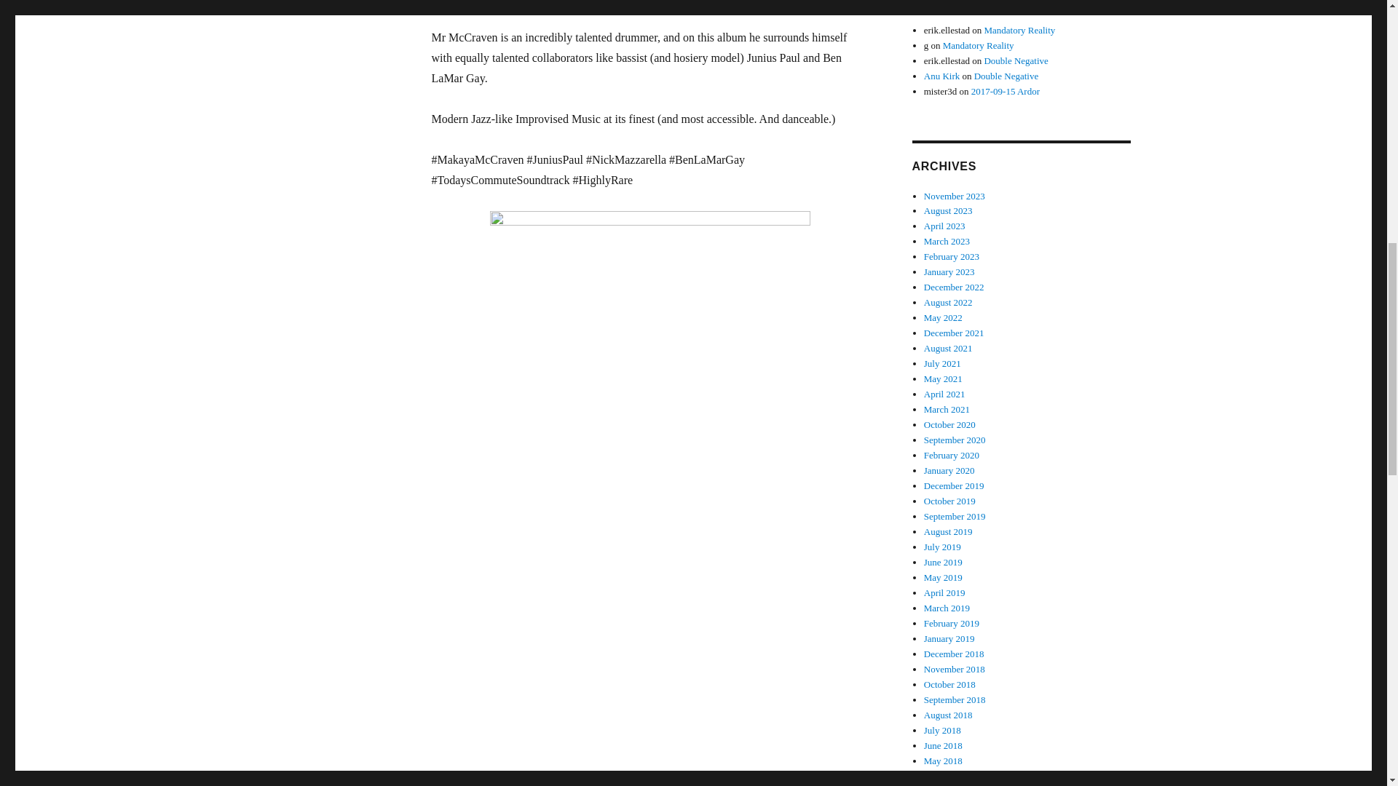  What do you see at coordinates (1015, 60) in the screenshot?
I see `Double Negative` at bounding box center [1015, 60].